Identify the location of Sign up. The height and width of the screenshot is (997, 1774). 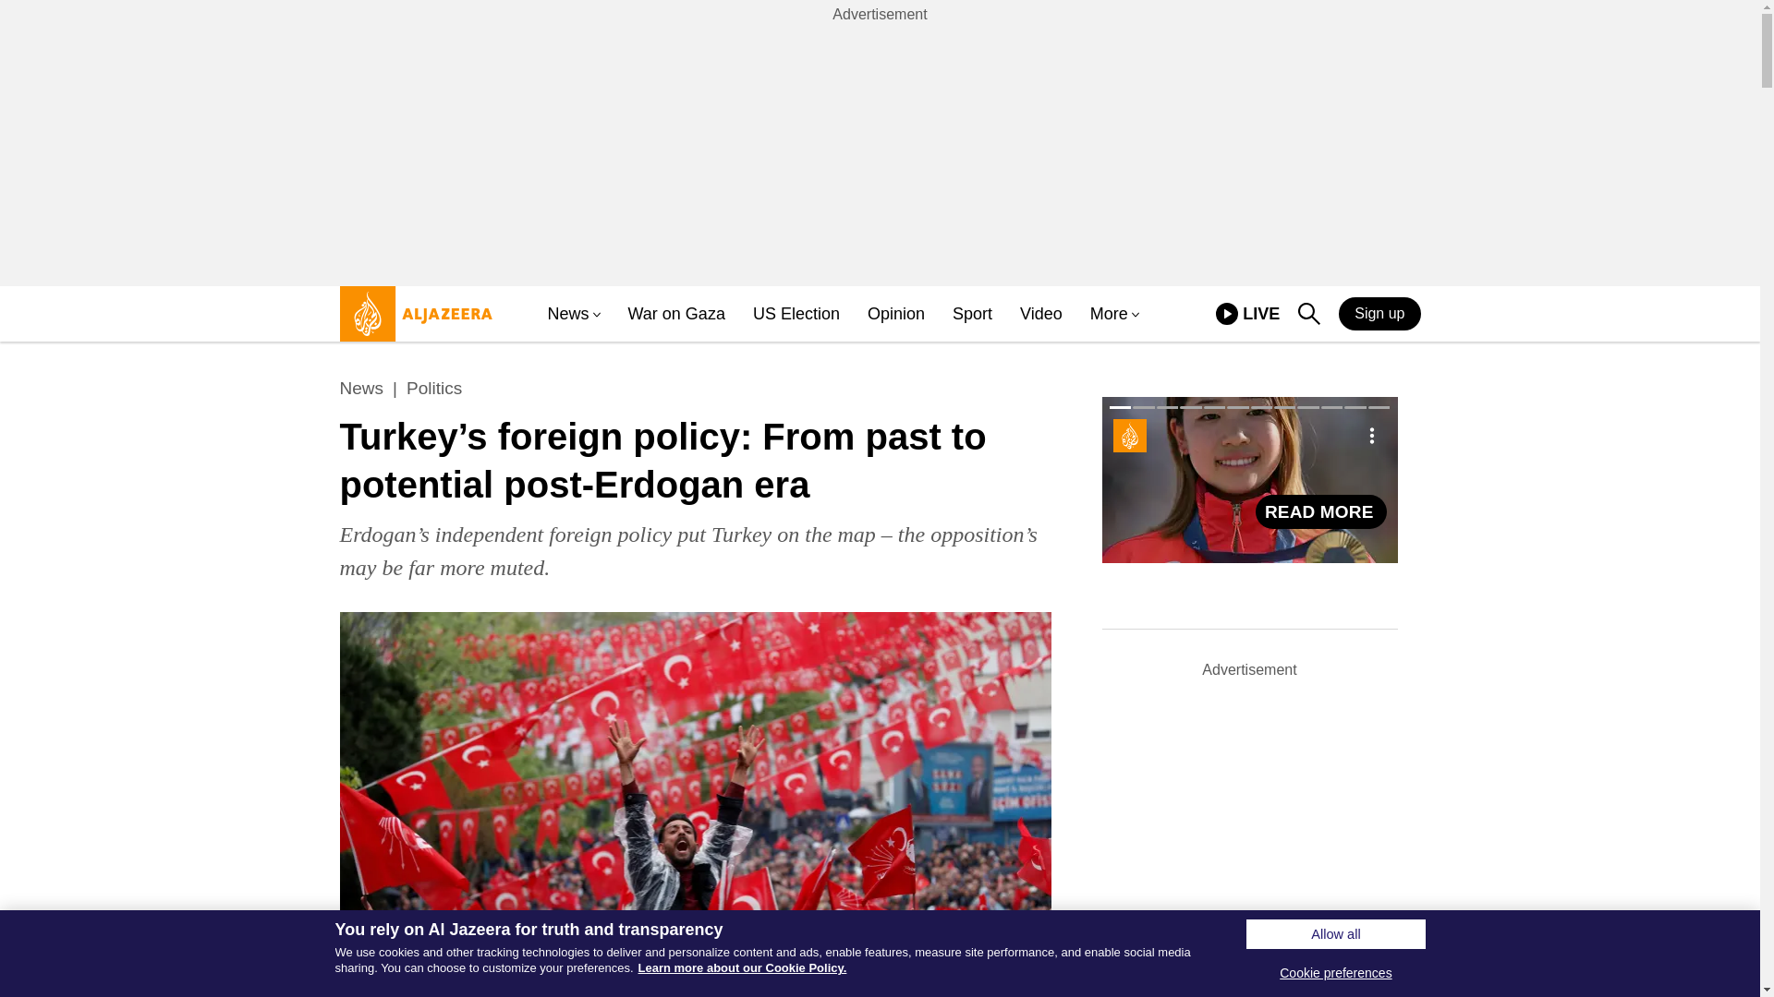
(1321, 511).